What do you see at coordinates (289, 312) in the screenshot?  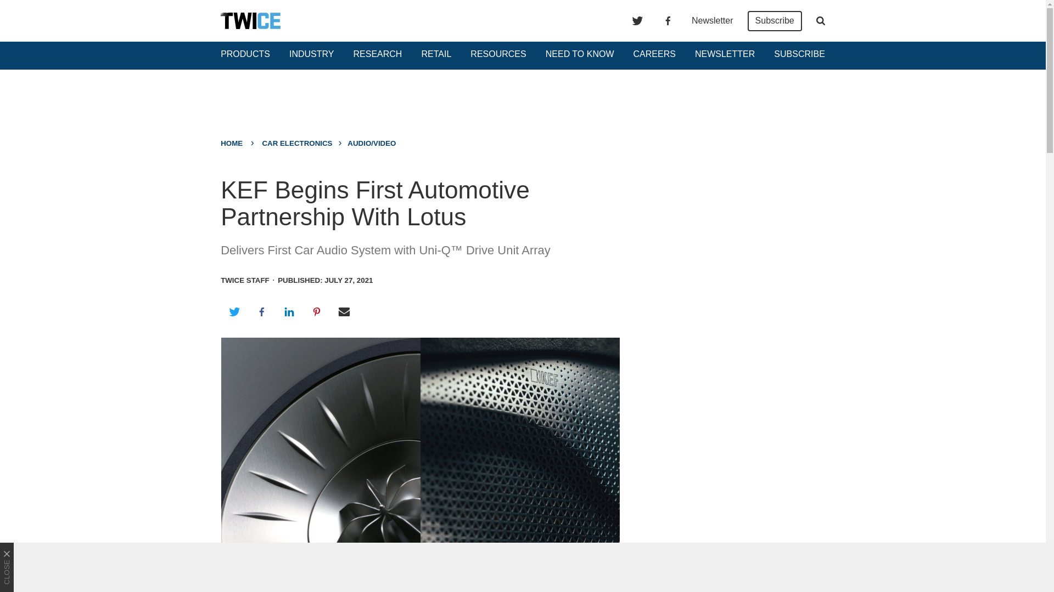 I see `Share on LinkedIn` at bounding box center [289, 312].